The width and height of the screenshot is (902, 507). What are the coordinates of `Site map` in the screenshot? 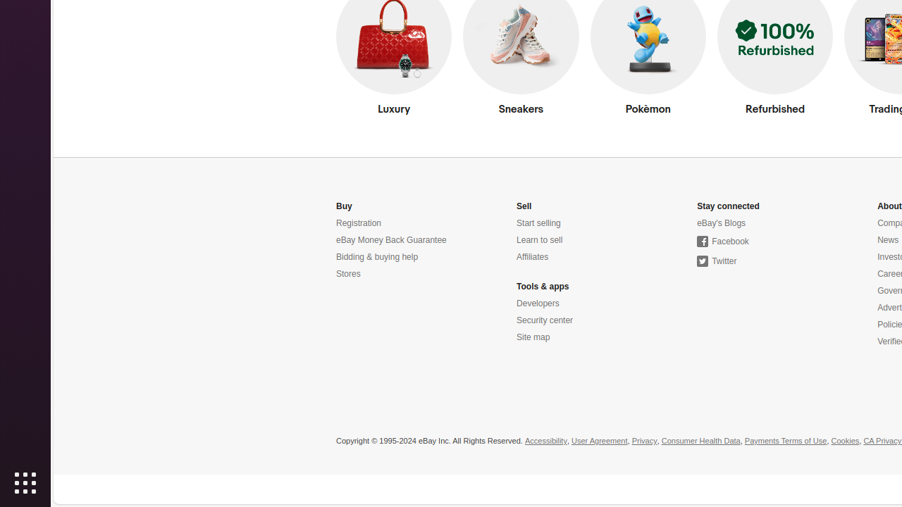 It's located at (533, 338).